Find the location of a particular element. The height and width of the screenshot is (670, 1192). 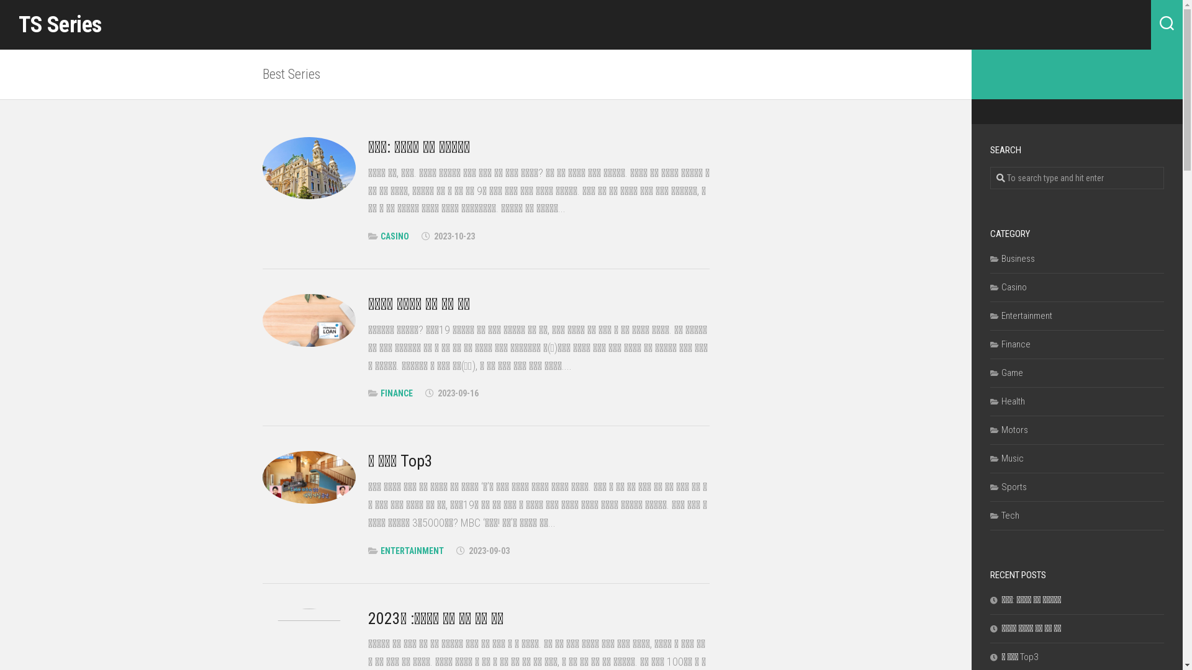

Entertainment is located at coordinates (1021, 316).